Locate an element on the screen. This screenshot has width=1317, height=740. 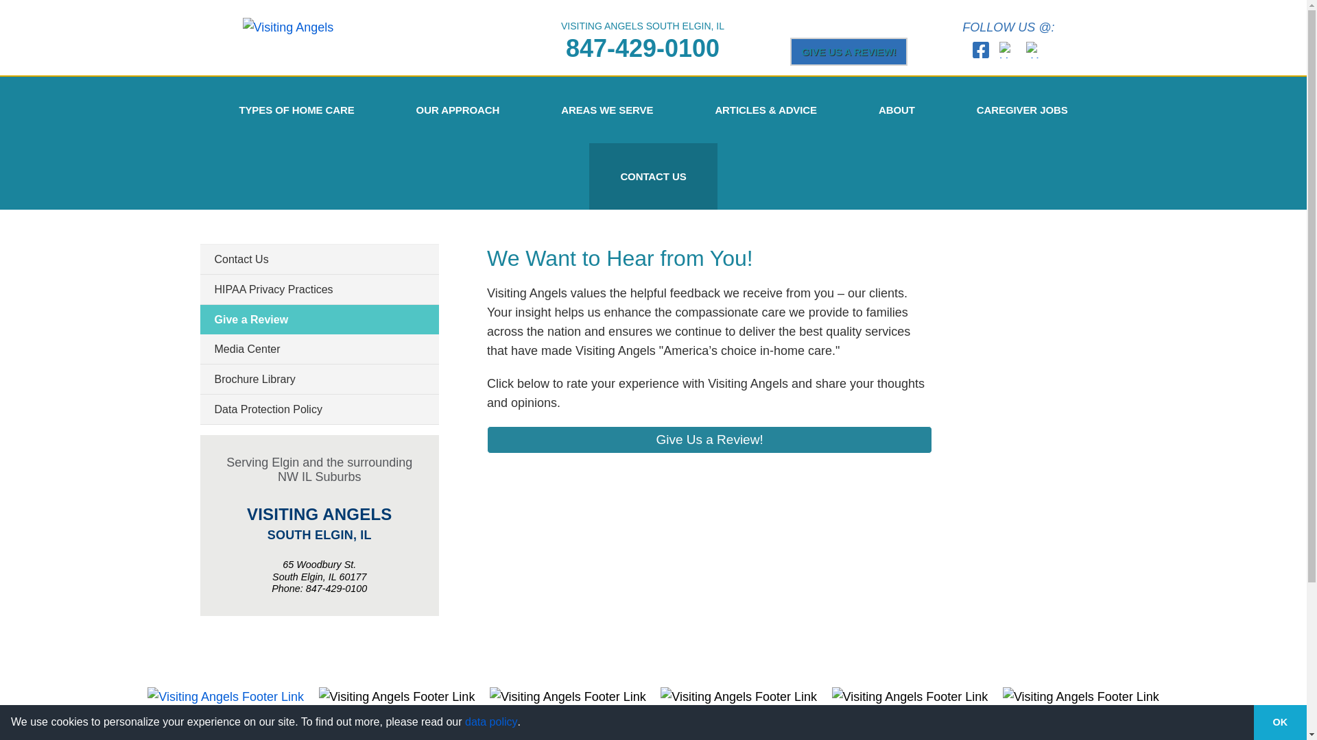
data policy is located at coordinates (491, 721).